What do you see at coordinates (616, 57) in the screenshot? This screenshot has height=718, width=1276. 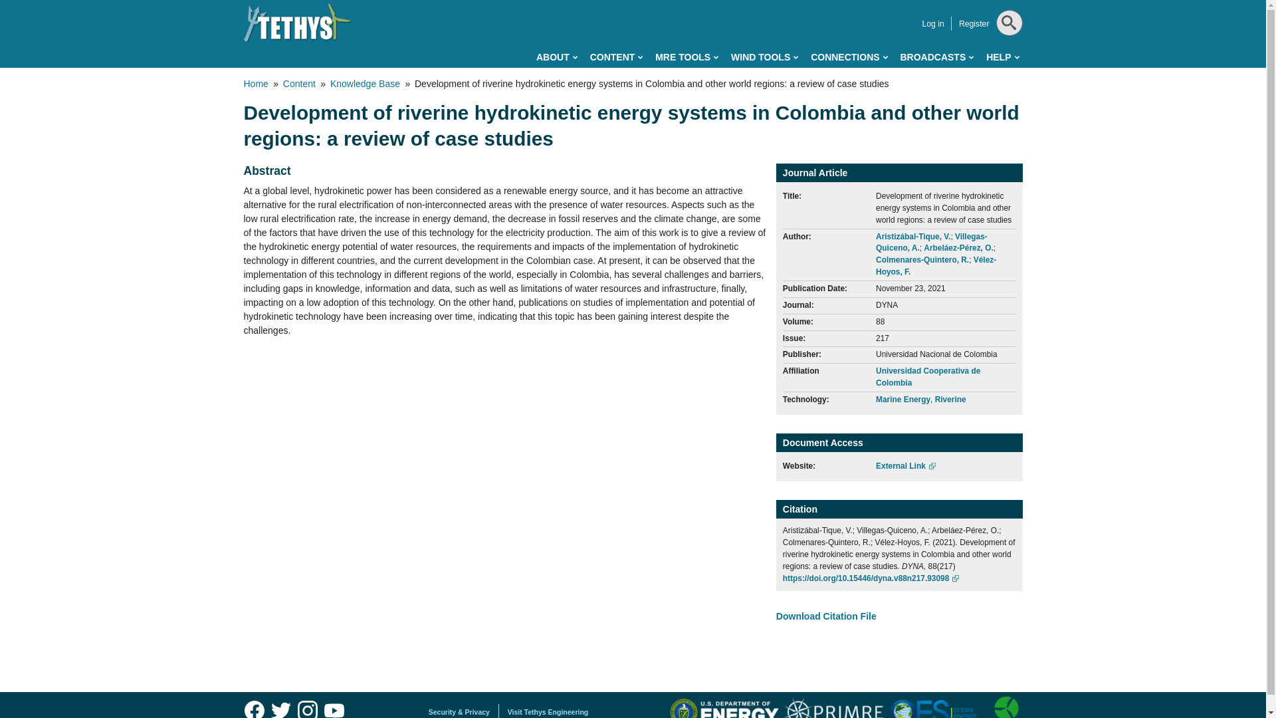 I see `CONTENT` at bounding box center [616, 57].